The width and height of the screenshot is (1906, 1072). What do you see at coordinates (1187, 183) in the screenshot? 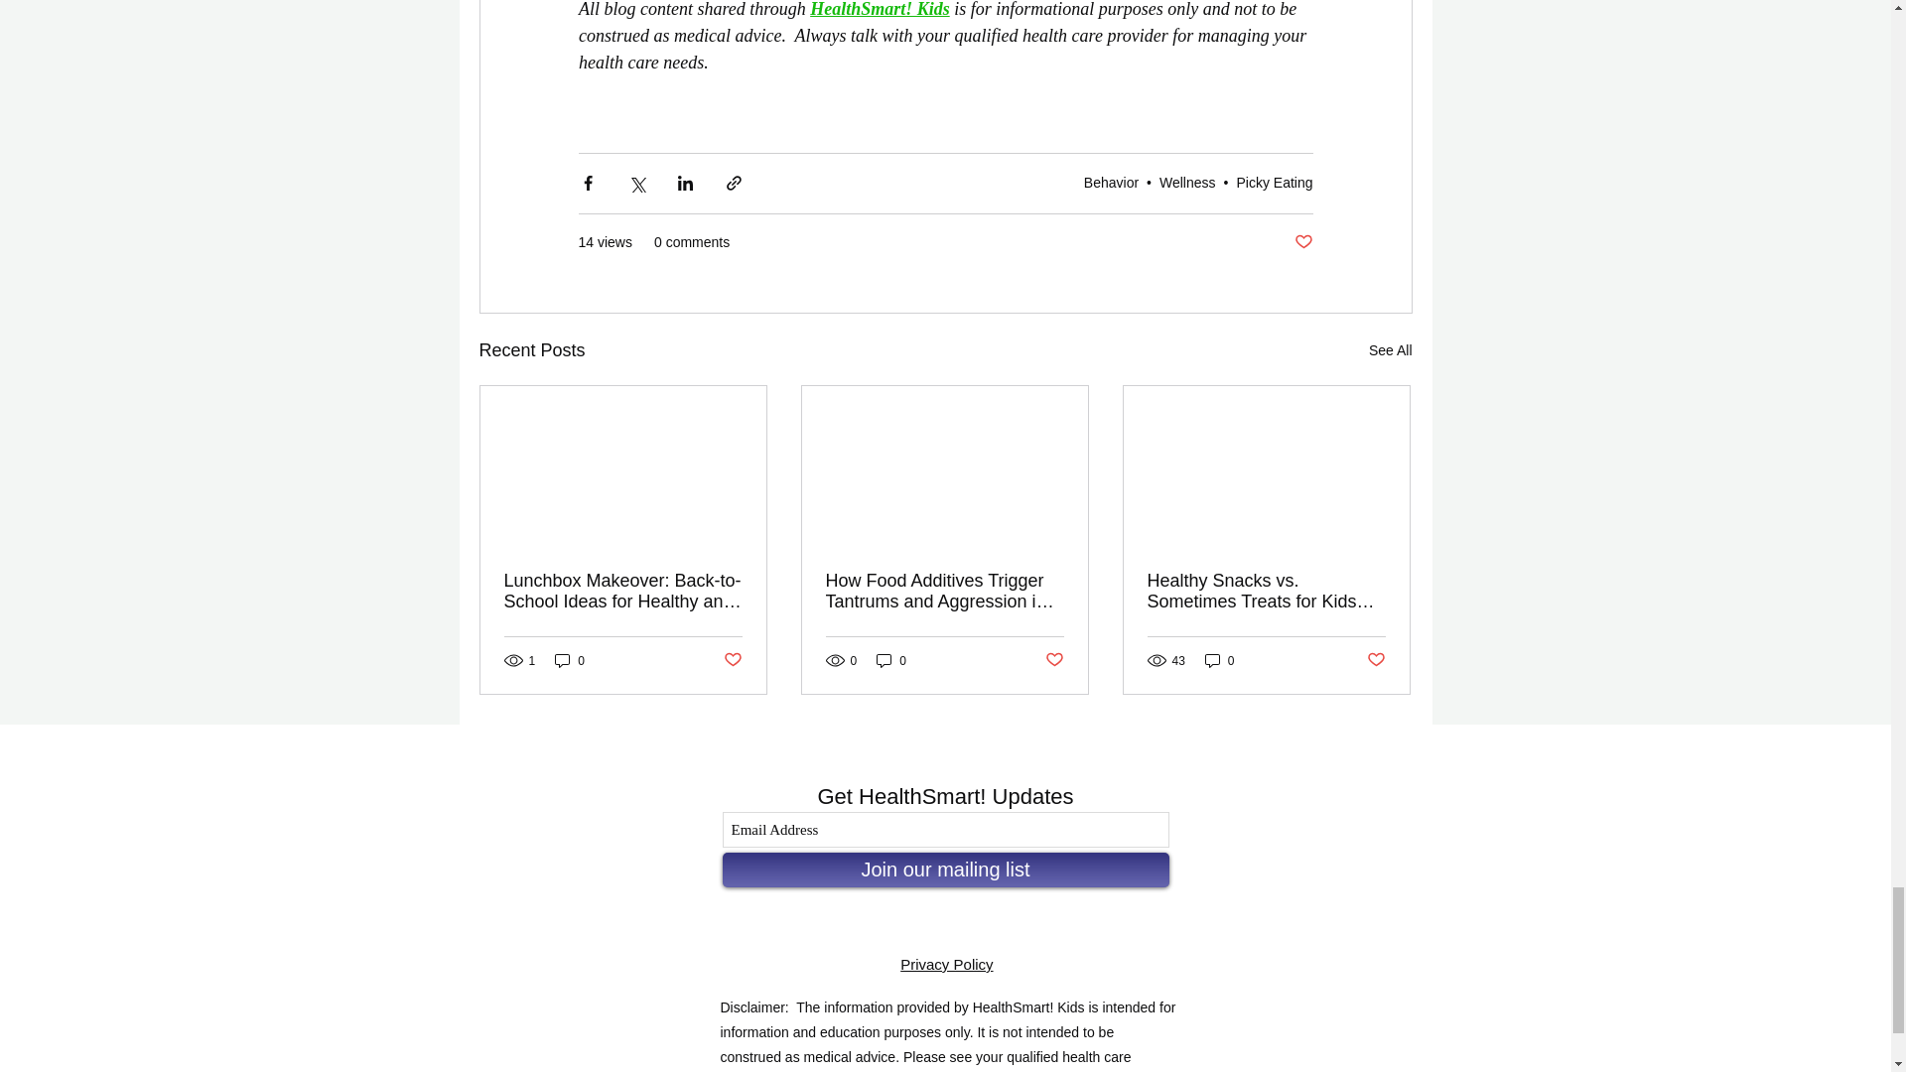
I see `Wellness` at bounding box center [1187, 183].